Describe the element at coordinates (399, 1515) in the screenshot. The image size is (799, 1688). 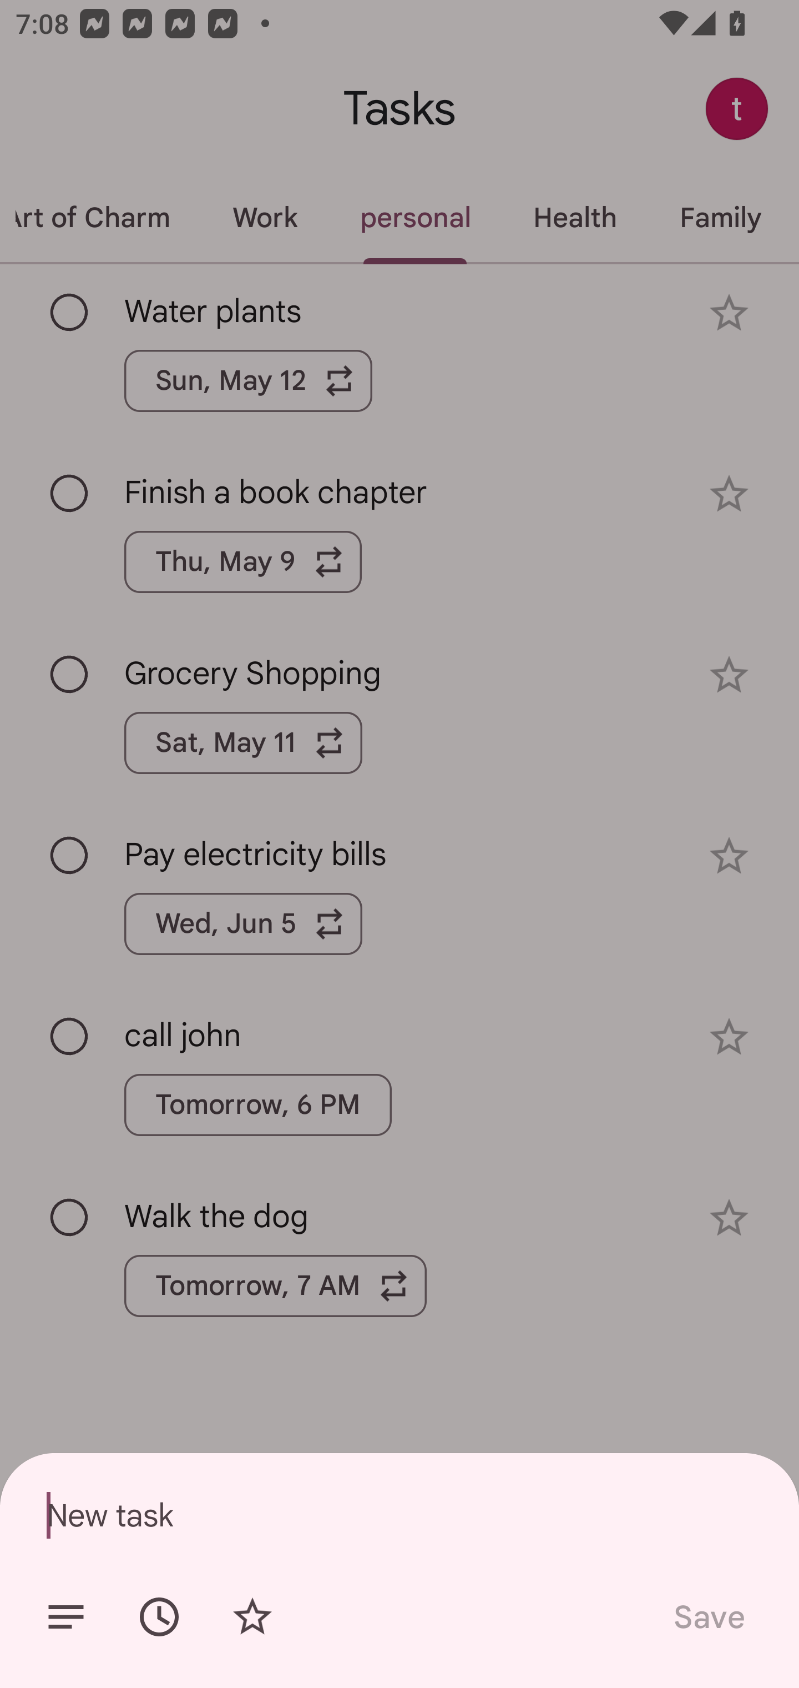
I see `New task` at that location.